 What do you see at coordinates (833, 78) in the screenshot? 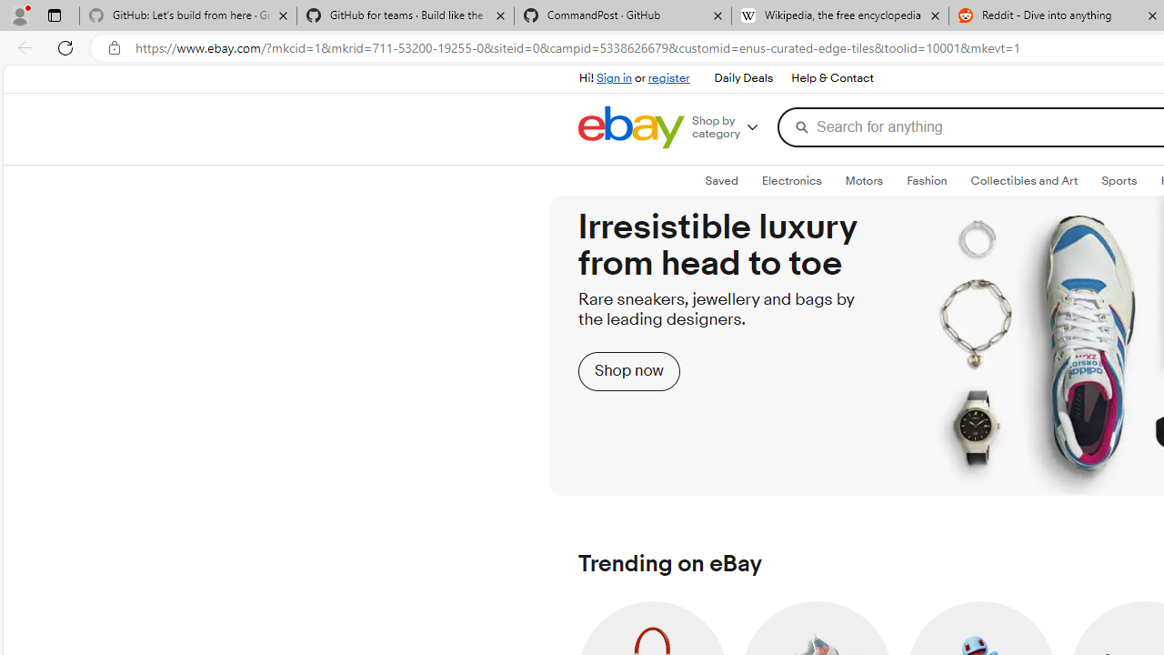
I see `Help & Contact` at bounding box center [833, 78].